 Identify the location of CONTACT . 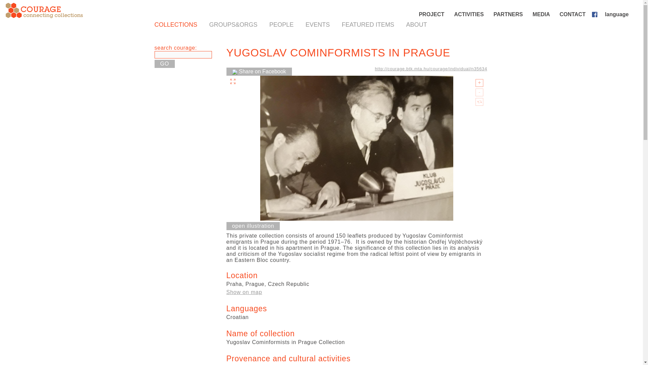
(573, 14).